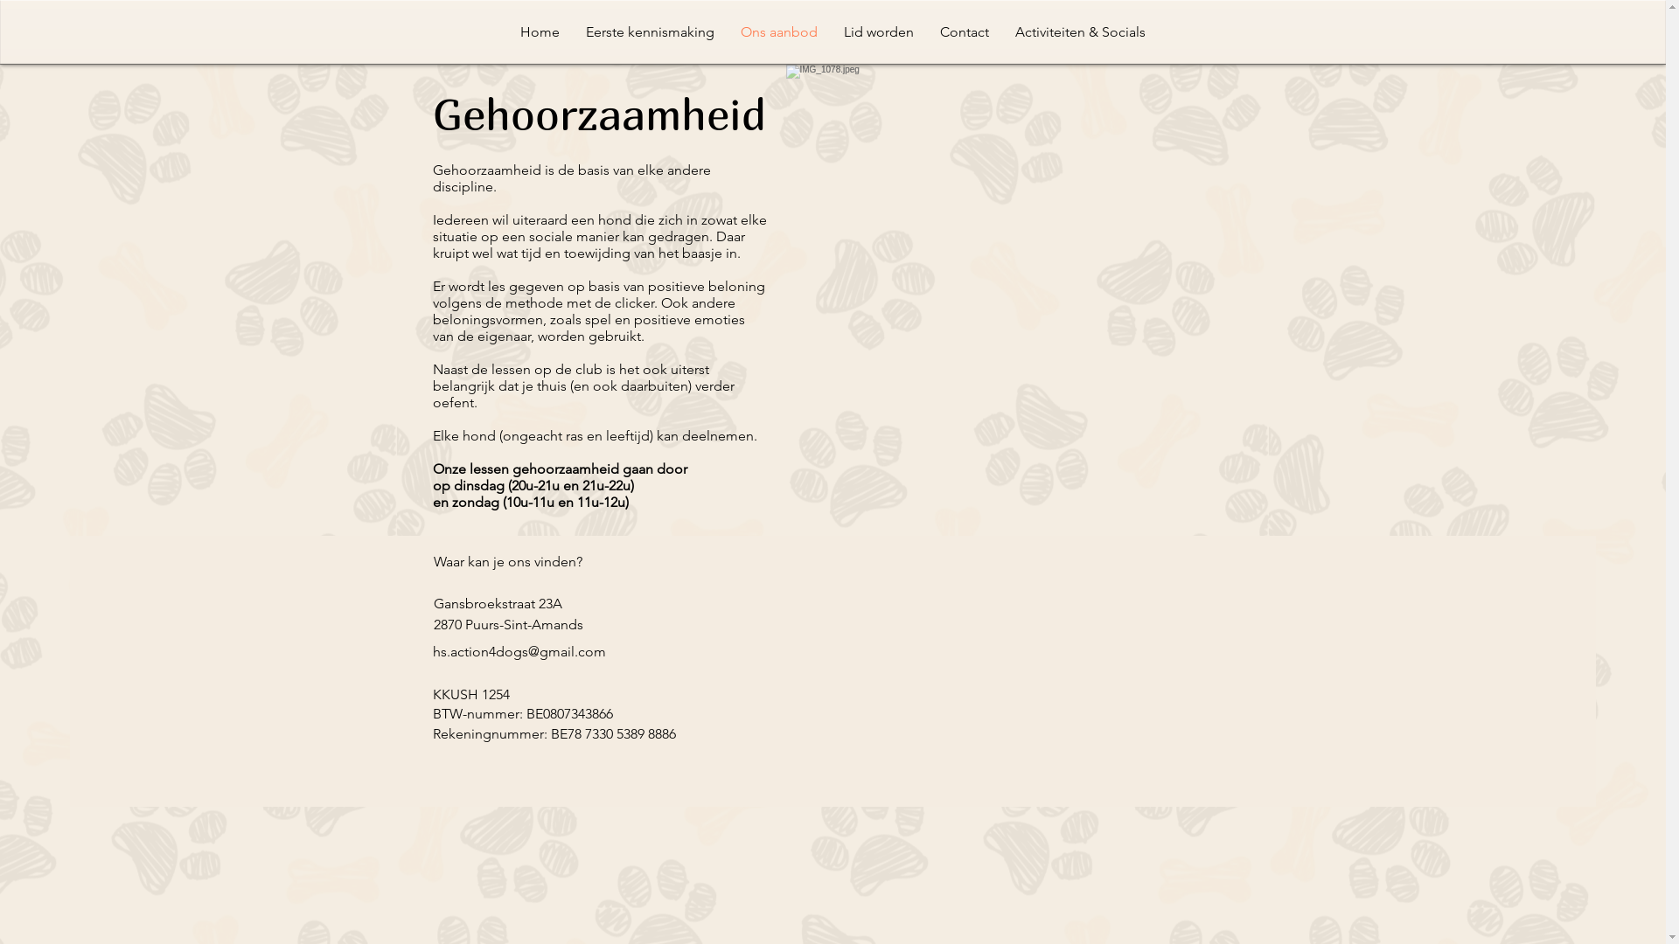  I want to click on hs.action4dogs@gmail.com, so click(518, 652).